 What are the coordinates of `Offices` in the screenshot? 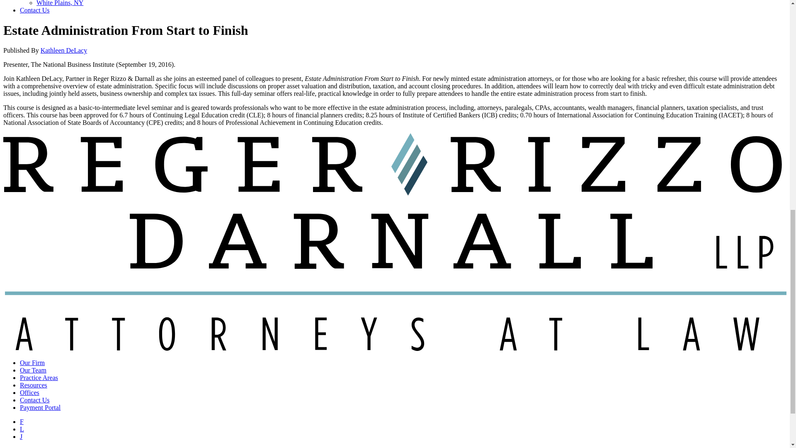 It's located at (29, 392).